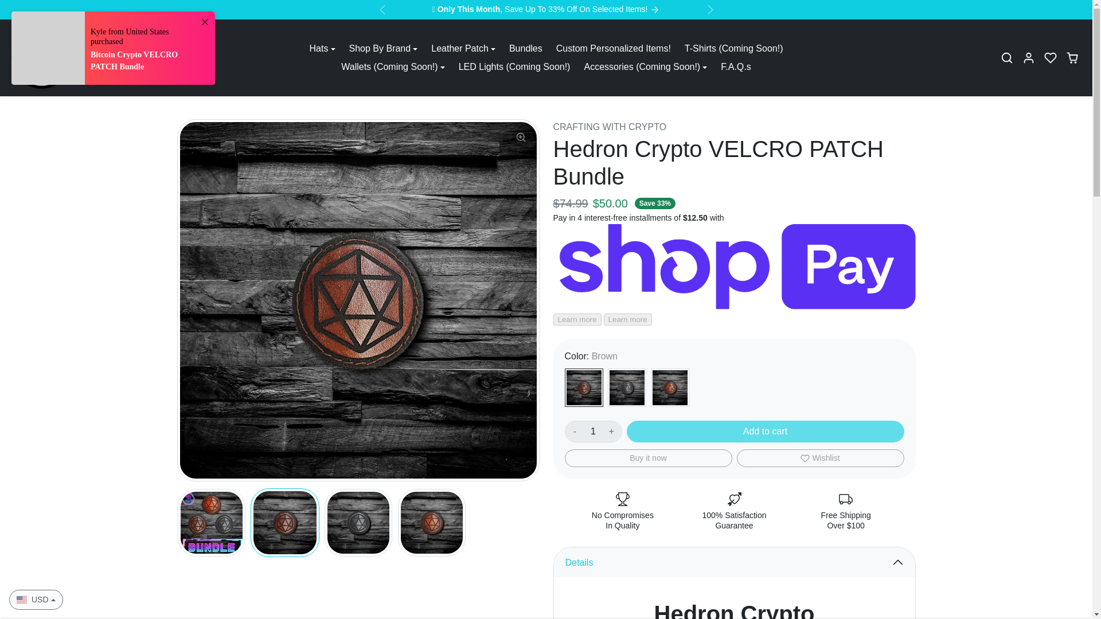  I want to click on Leather Patch, so click(463, 49).